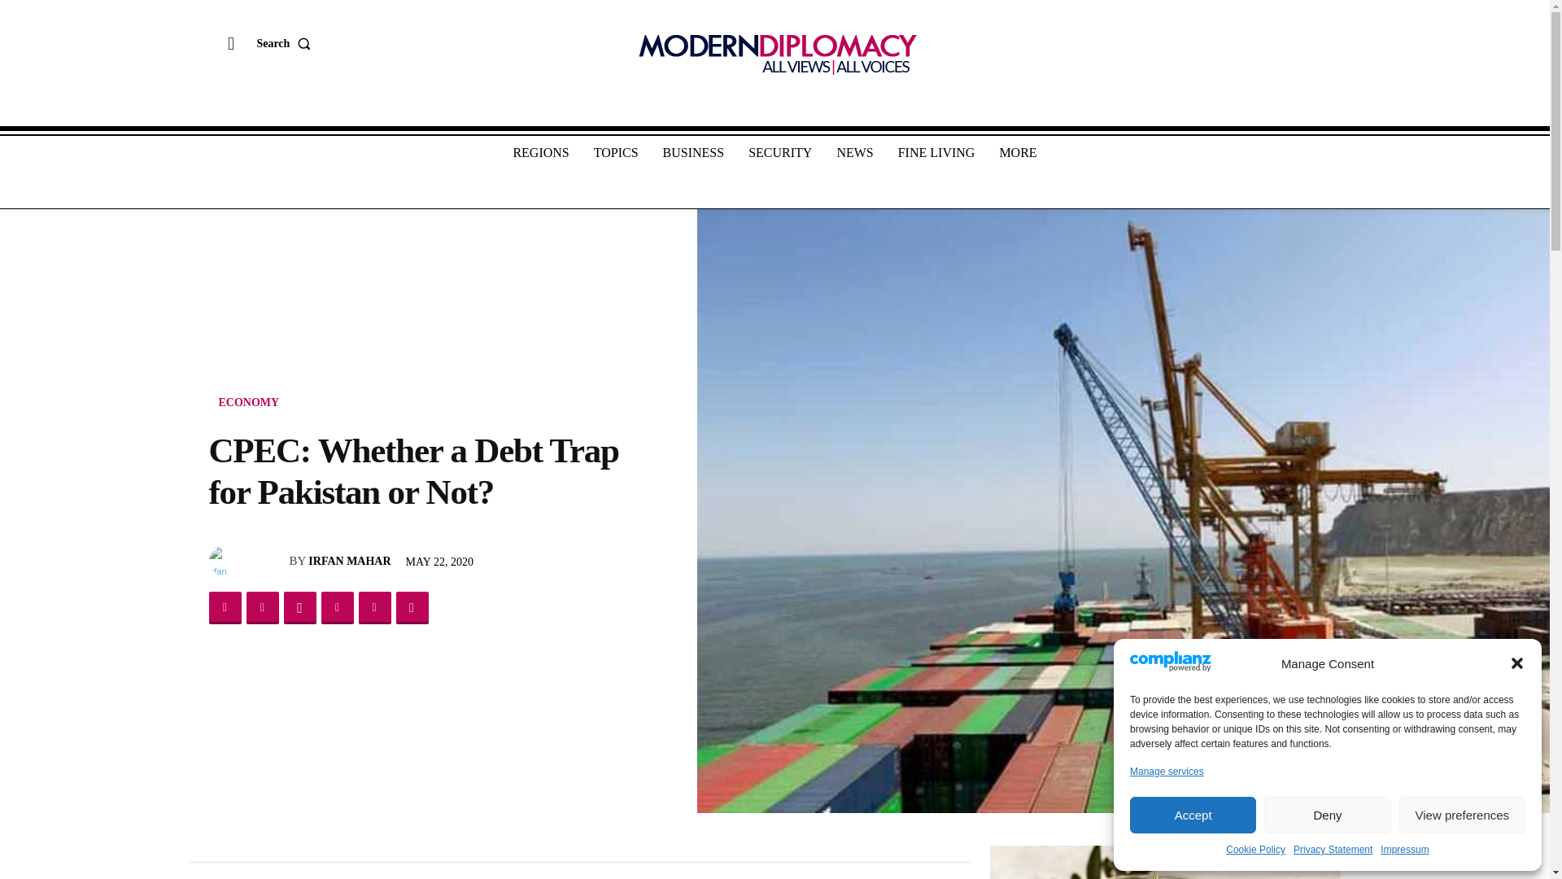 This screenshot has width=1562, height=879. What do you see at coordinates (225, 560) in the screenshot?
I see `Irfan Mahar` at bounding box center [225, 560].